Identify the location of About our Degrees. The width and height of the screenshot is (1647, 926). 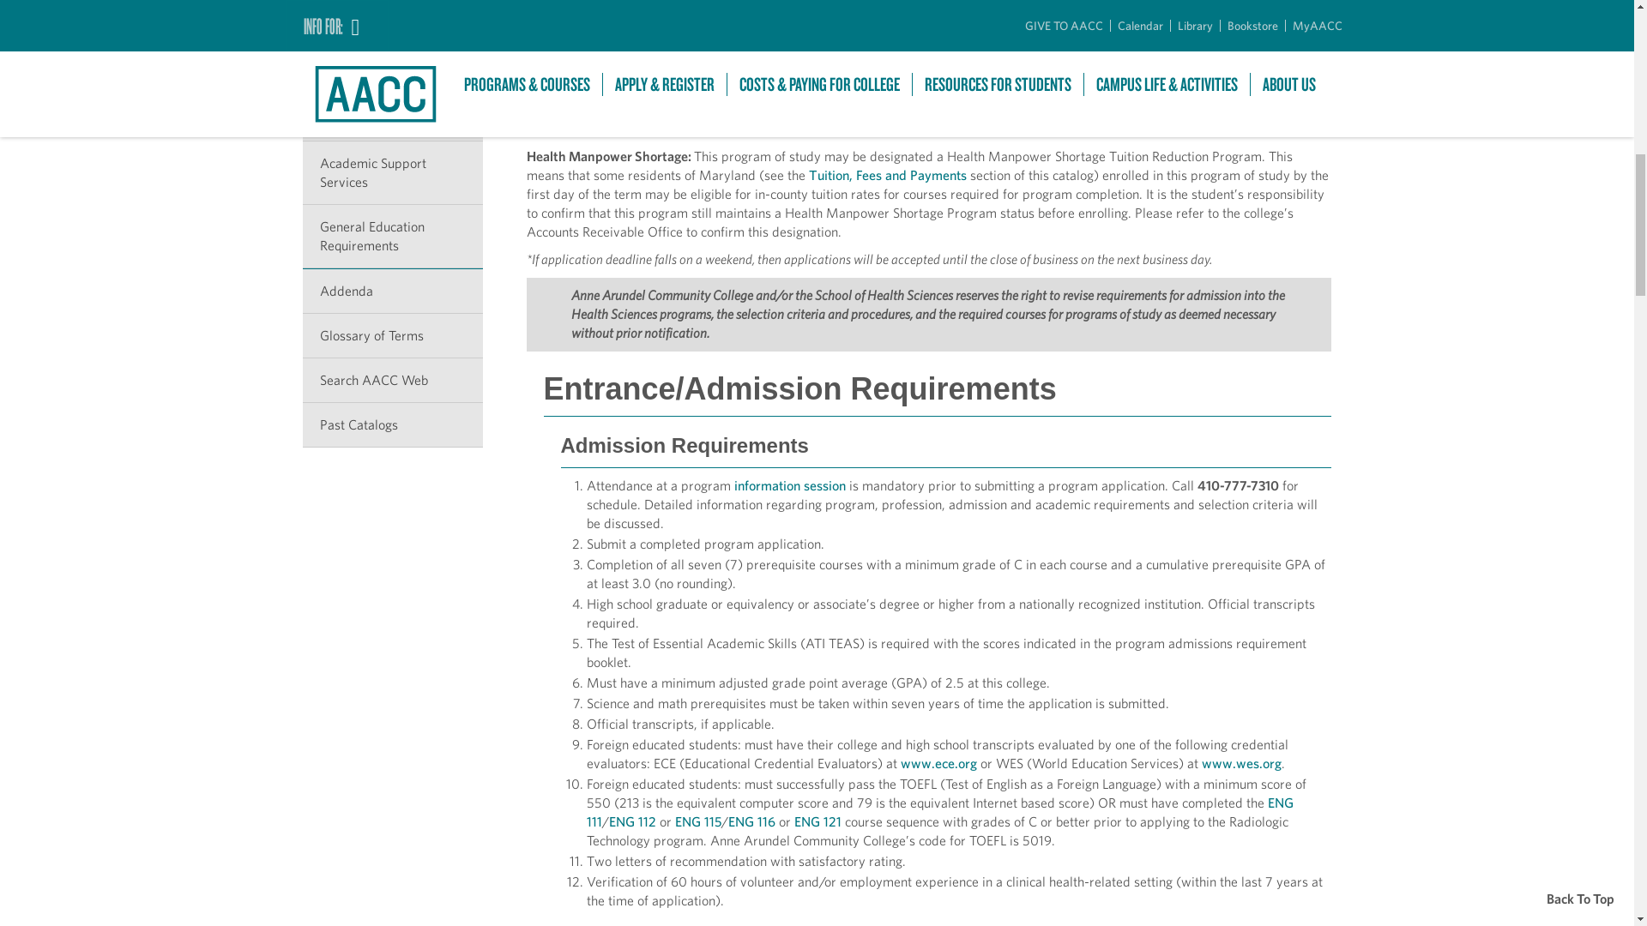
(391, 29).